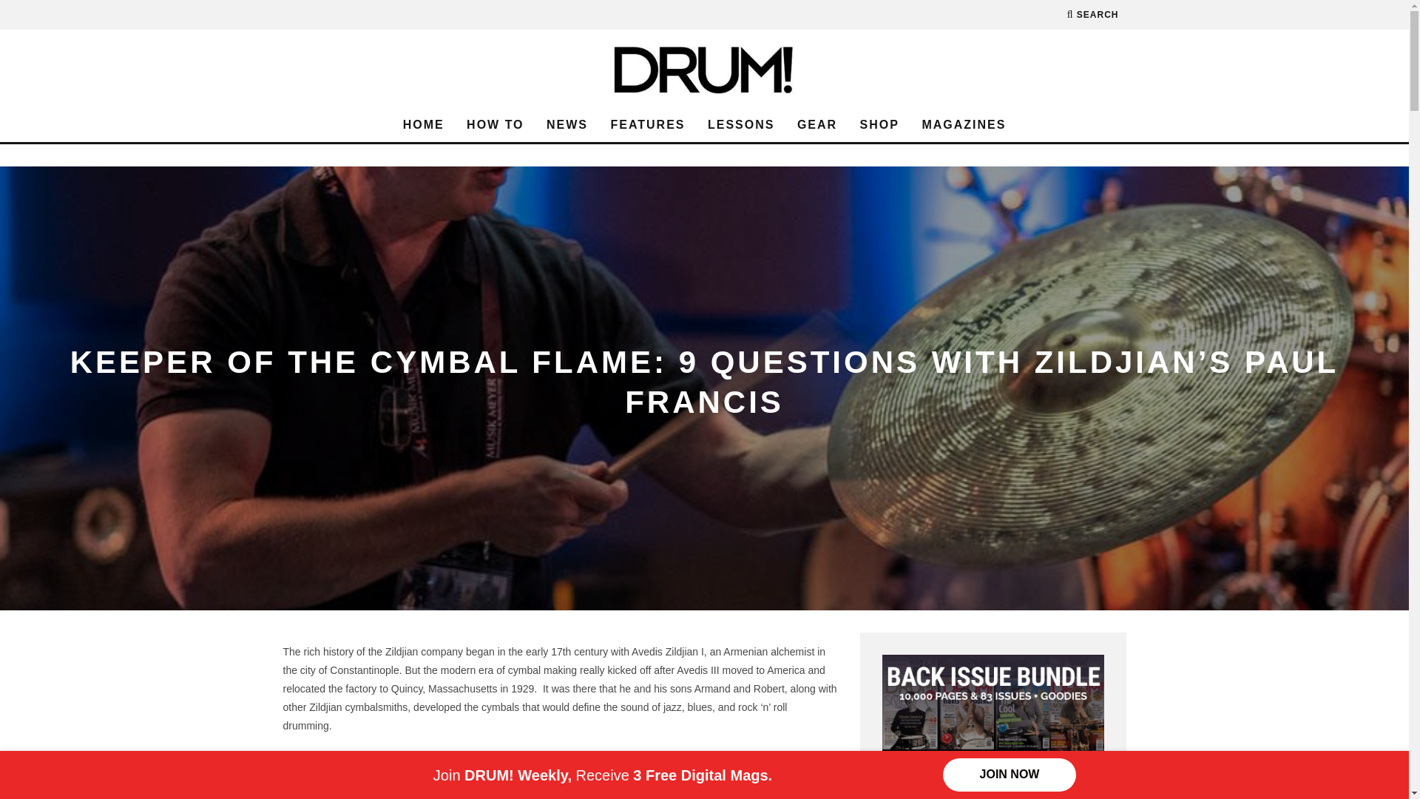  What do you see at coordinates (816, 125) in the screenshot?
I see `GEAR` at bounding box center [816, 125].